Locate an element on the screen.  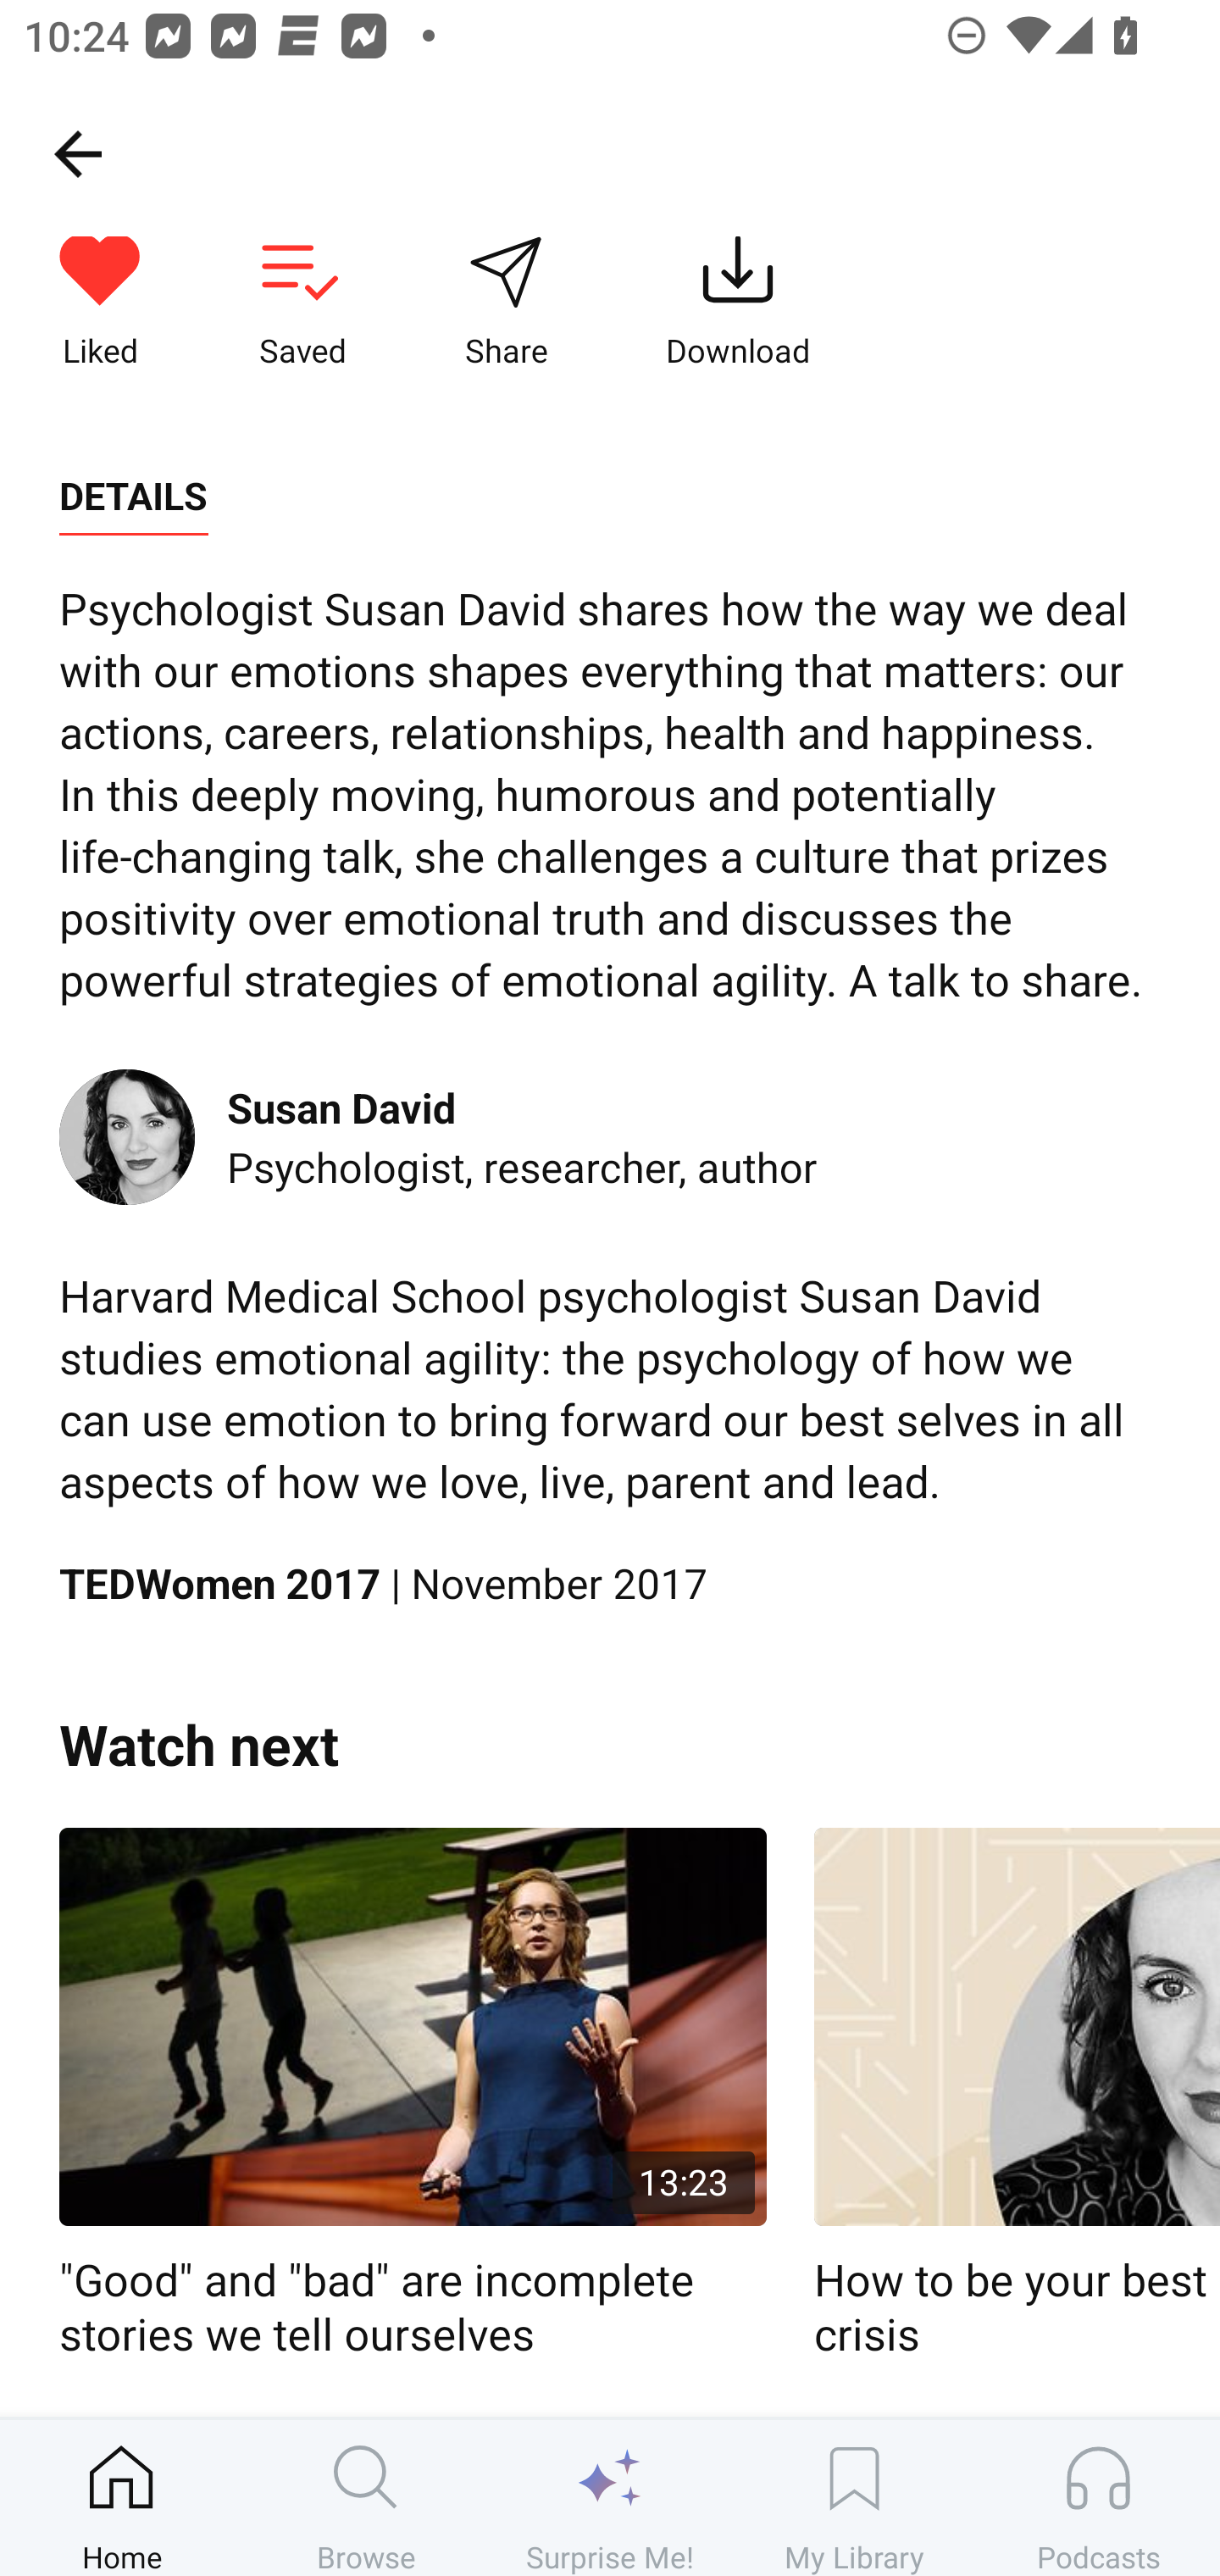
Home, back is located at coordinates (77, 153).